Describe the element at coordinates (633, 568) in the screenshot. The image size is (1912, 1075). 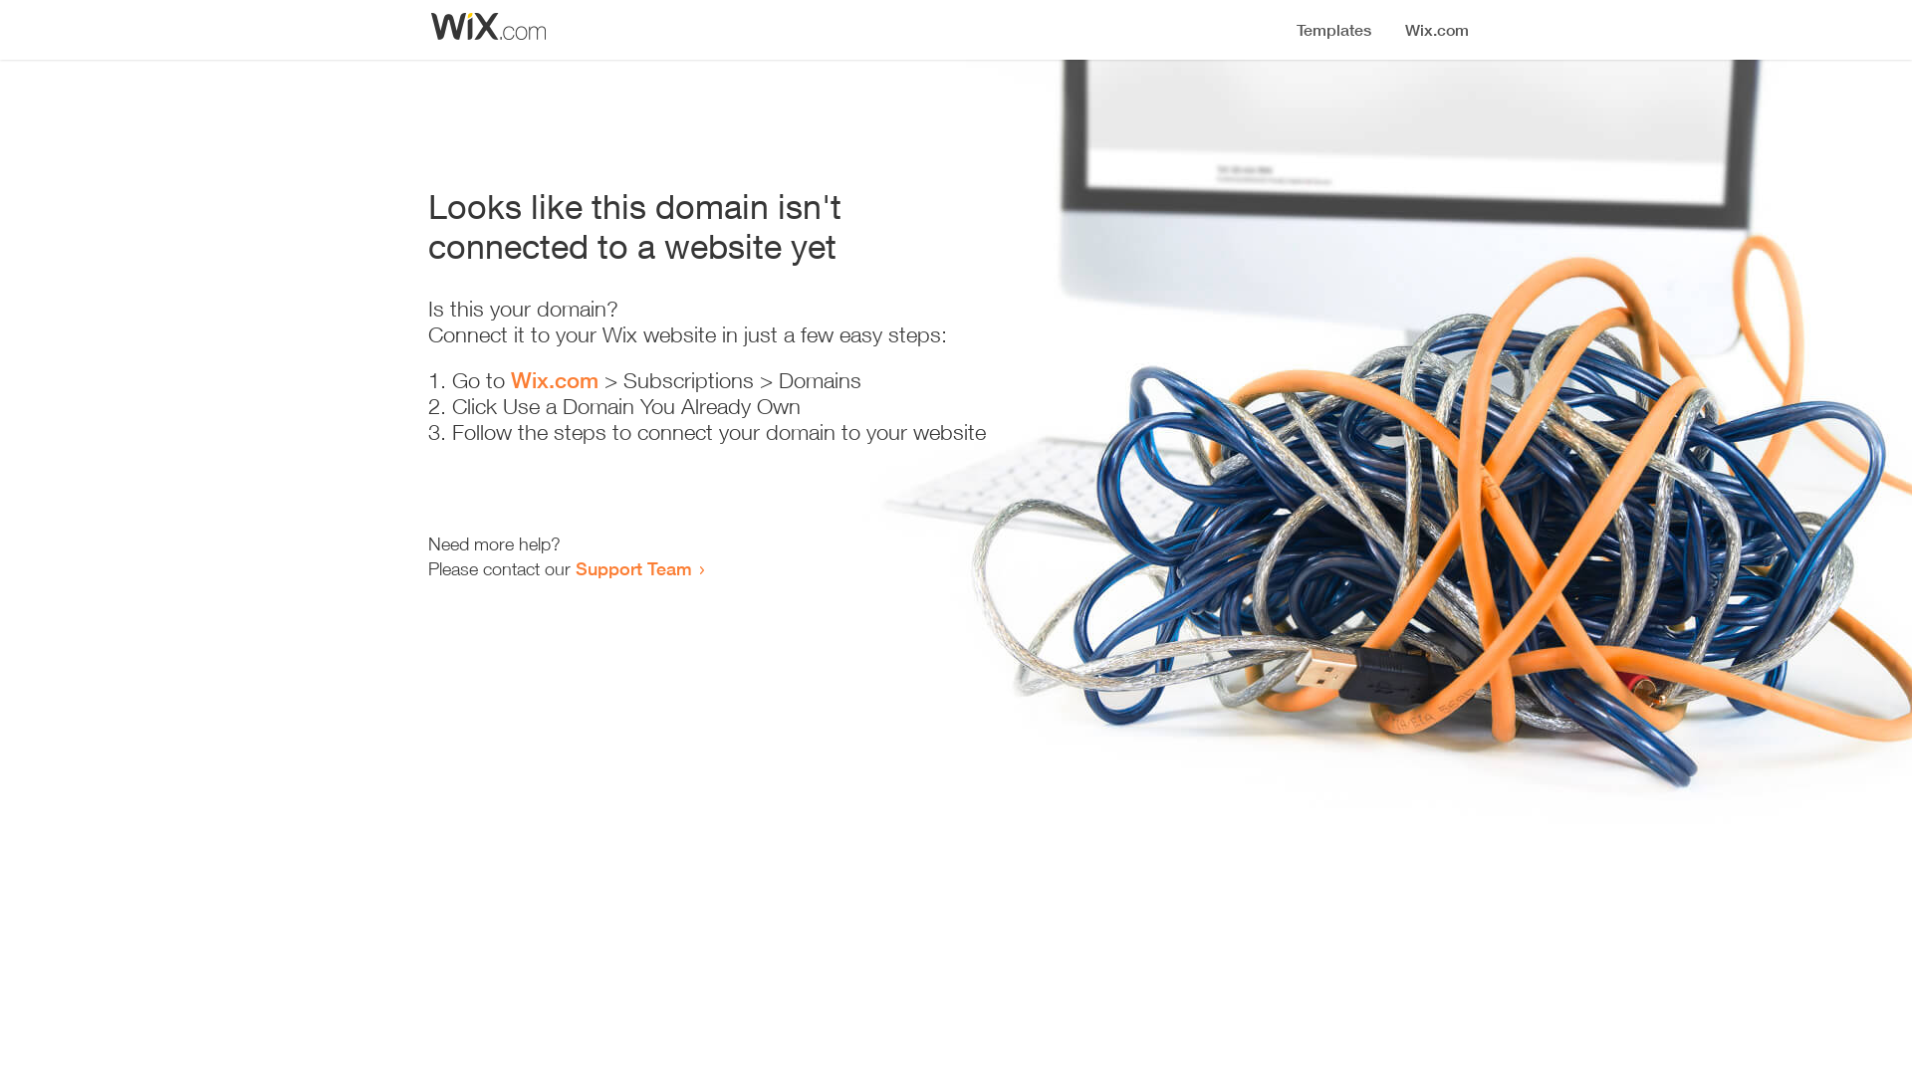
I see `Support Team` at that location.